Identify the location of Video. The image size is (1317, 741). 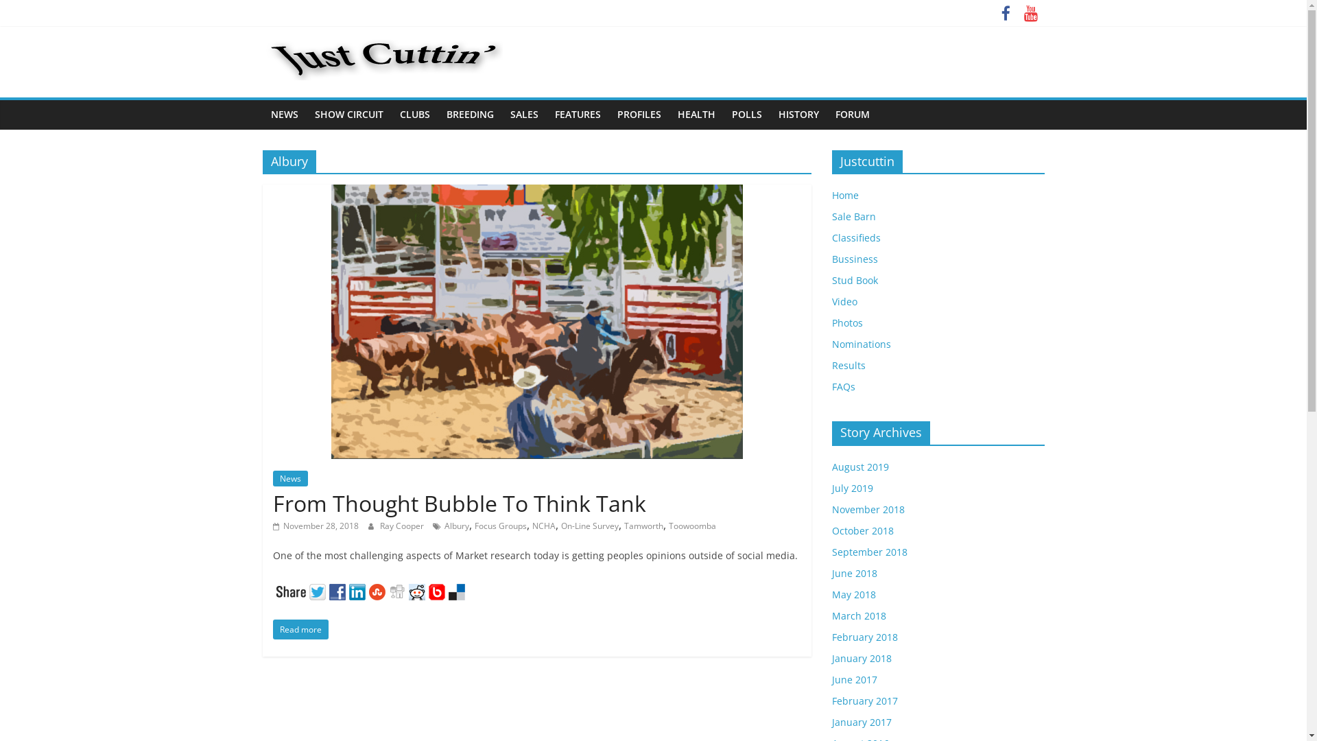
(844, 302).